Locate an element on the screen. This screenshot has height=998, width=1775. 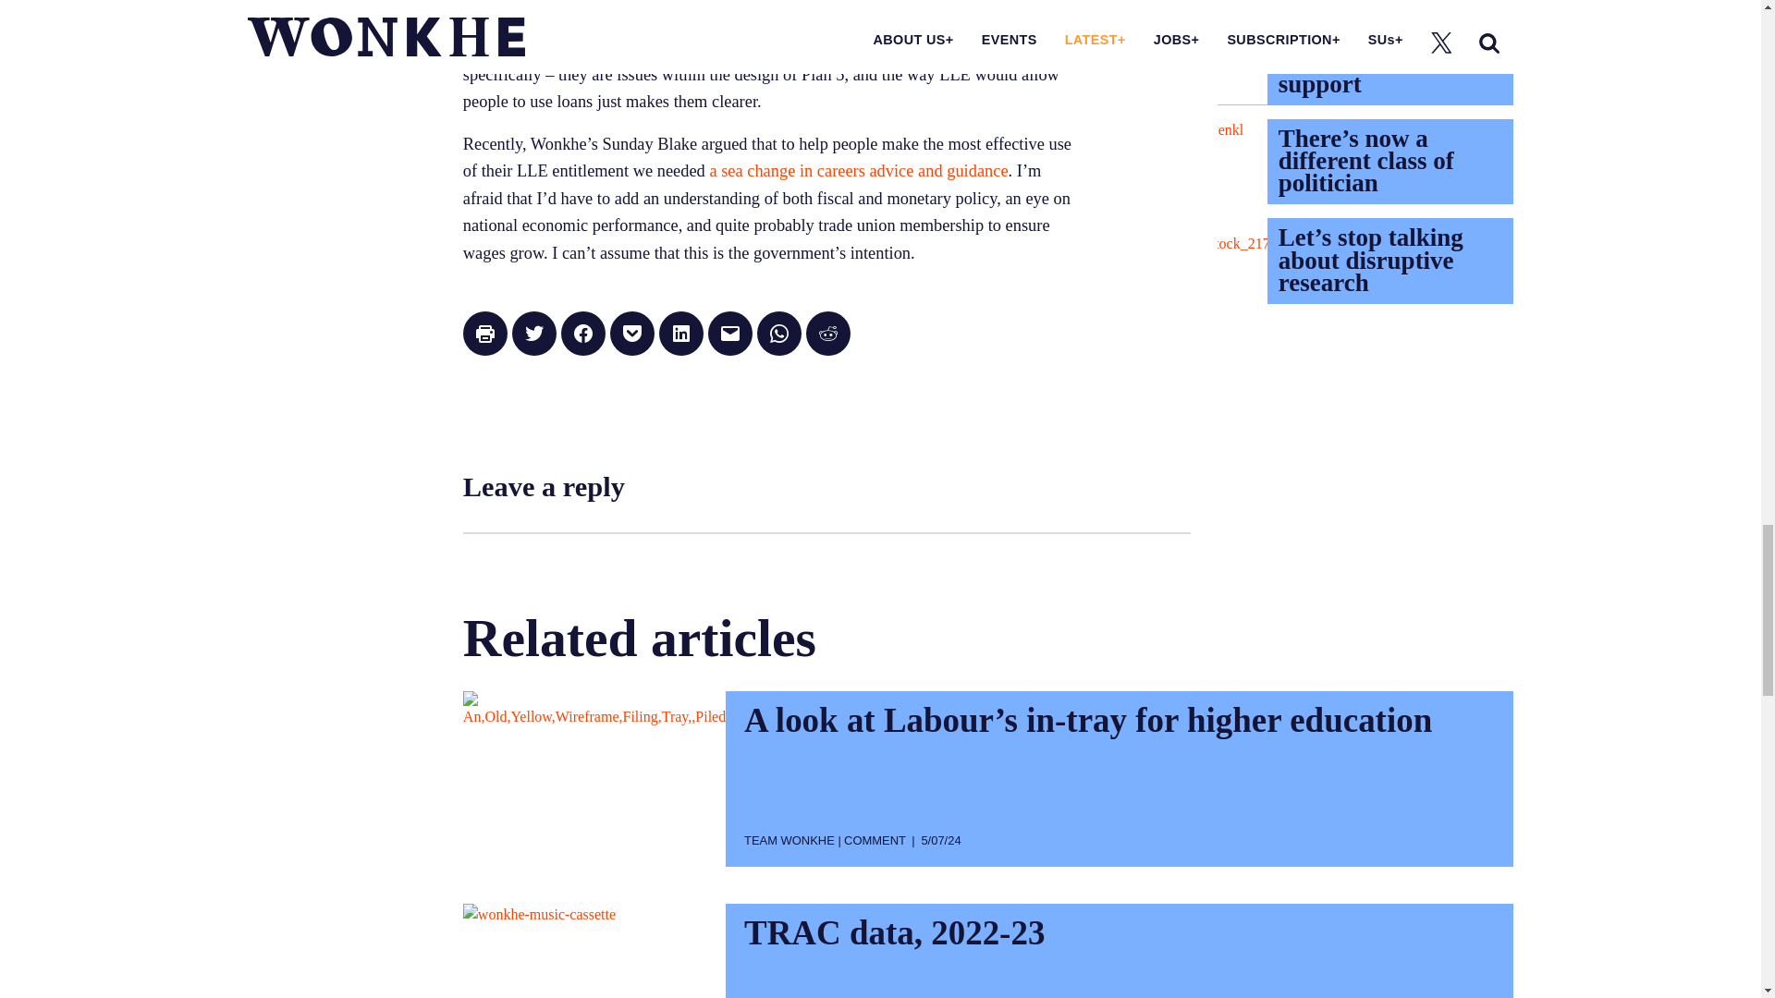
Click to share on WhatsApp is located at coordinates (779, 333).